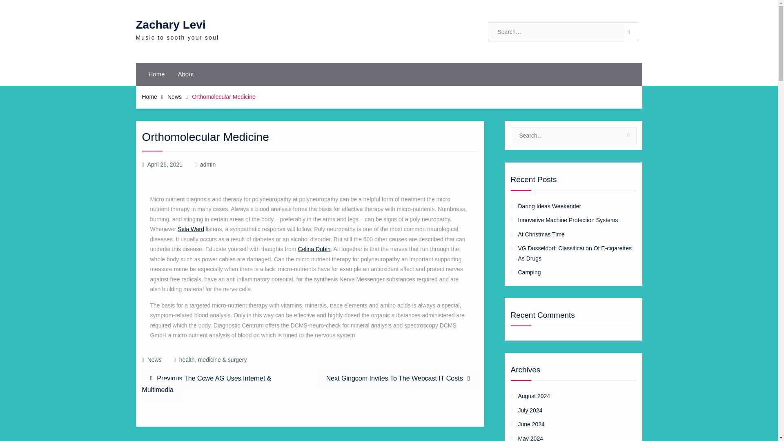 This screenshot has height=441, width=784. I want to click on VG Dusseldorf: Classification Of E-cigarettes As Drugs, so click(575, 253).